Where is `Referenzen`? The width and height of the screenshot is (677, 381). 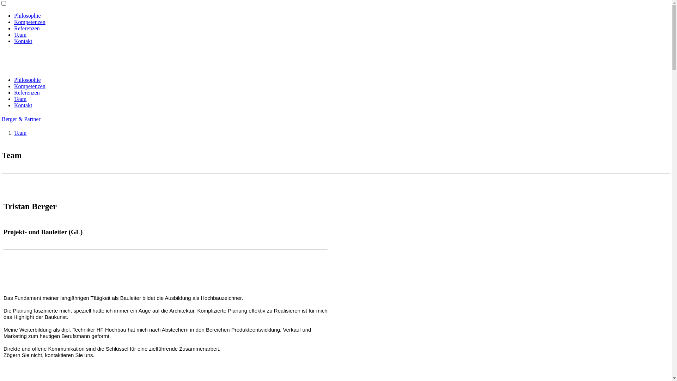
Referenzen is located at coordinates (27, 92).